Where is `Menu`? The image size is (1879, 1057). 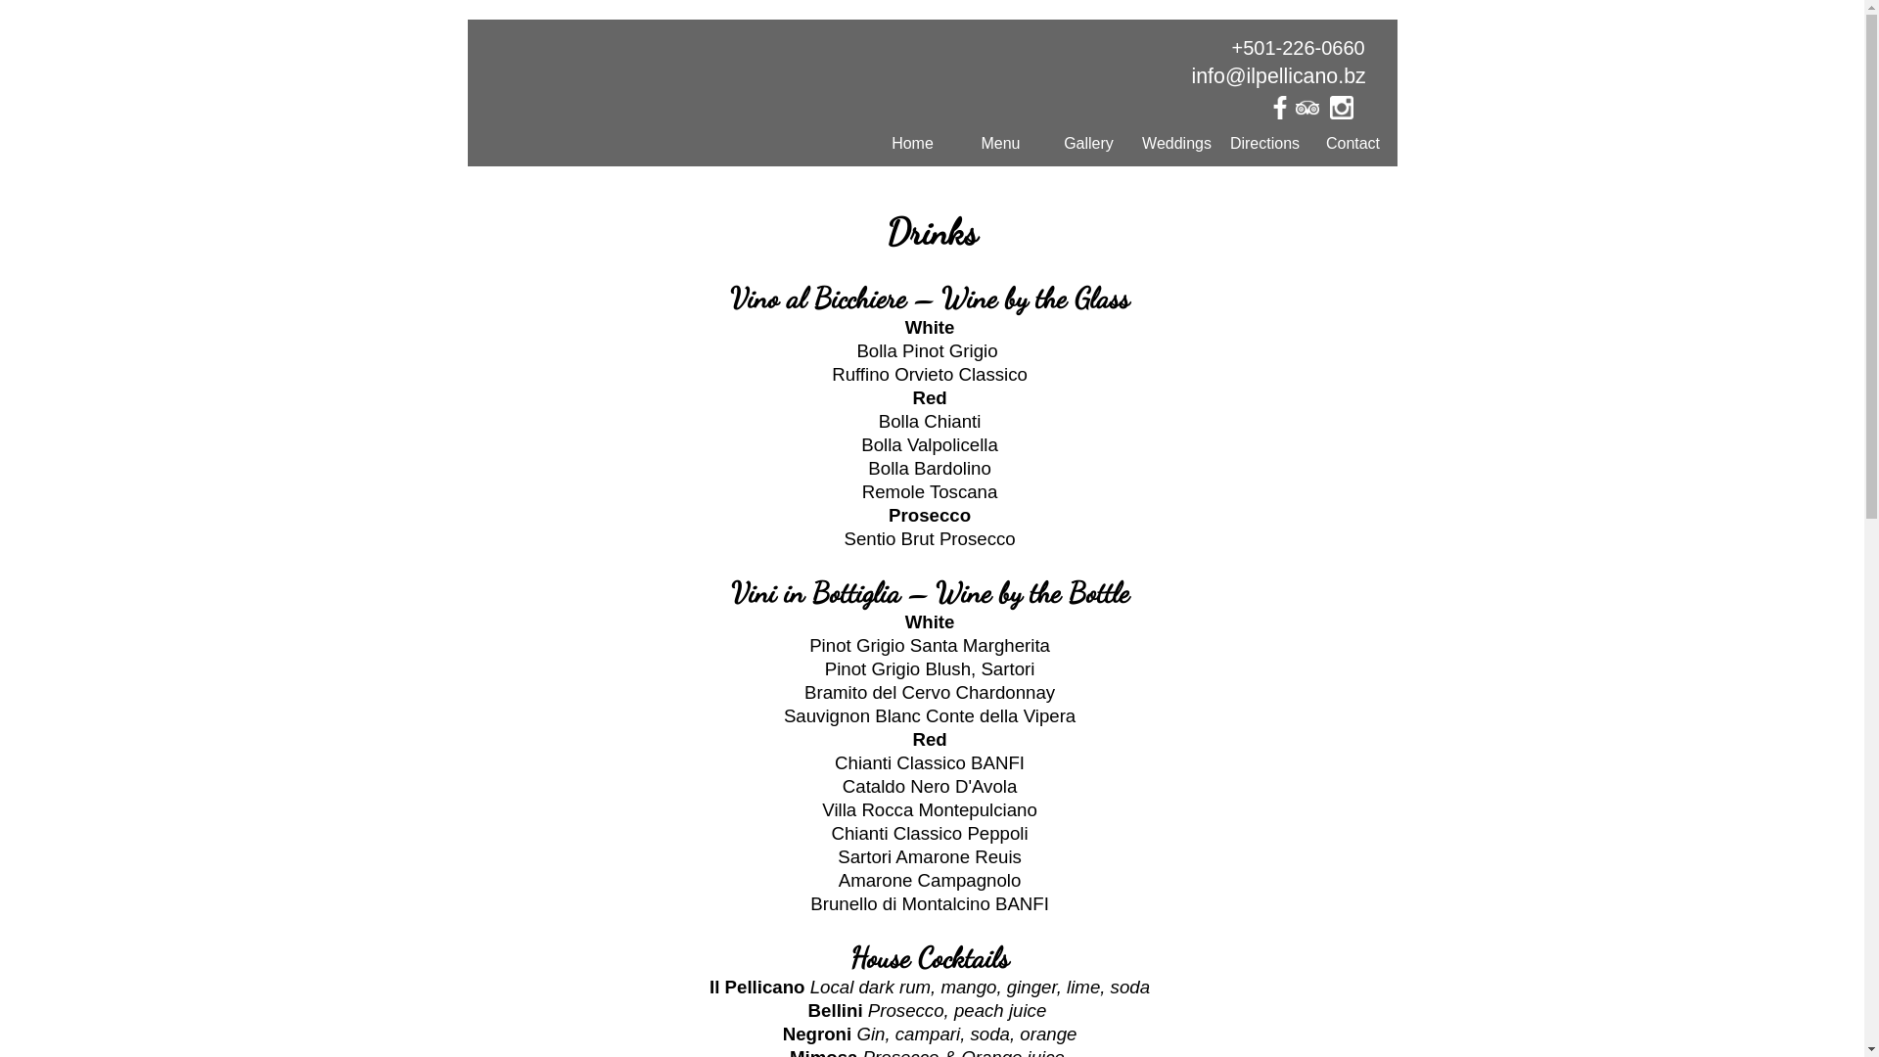
Menu is located at coordinates (1001, 143).